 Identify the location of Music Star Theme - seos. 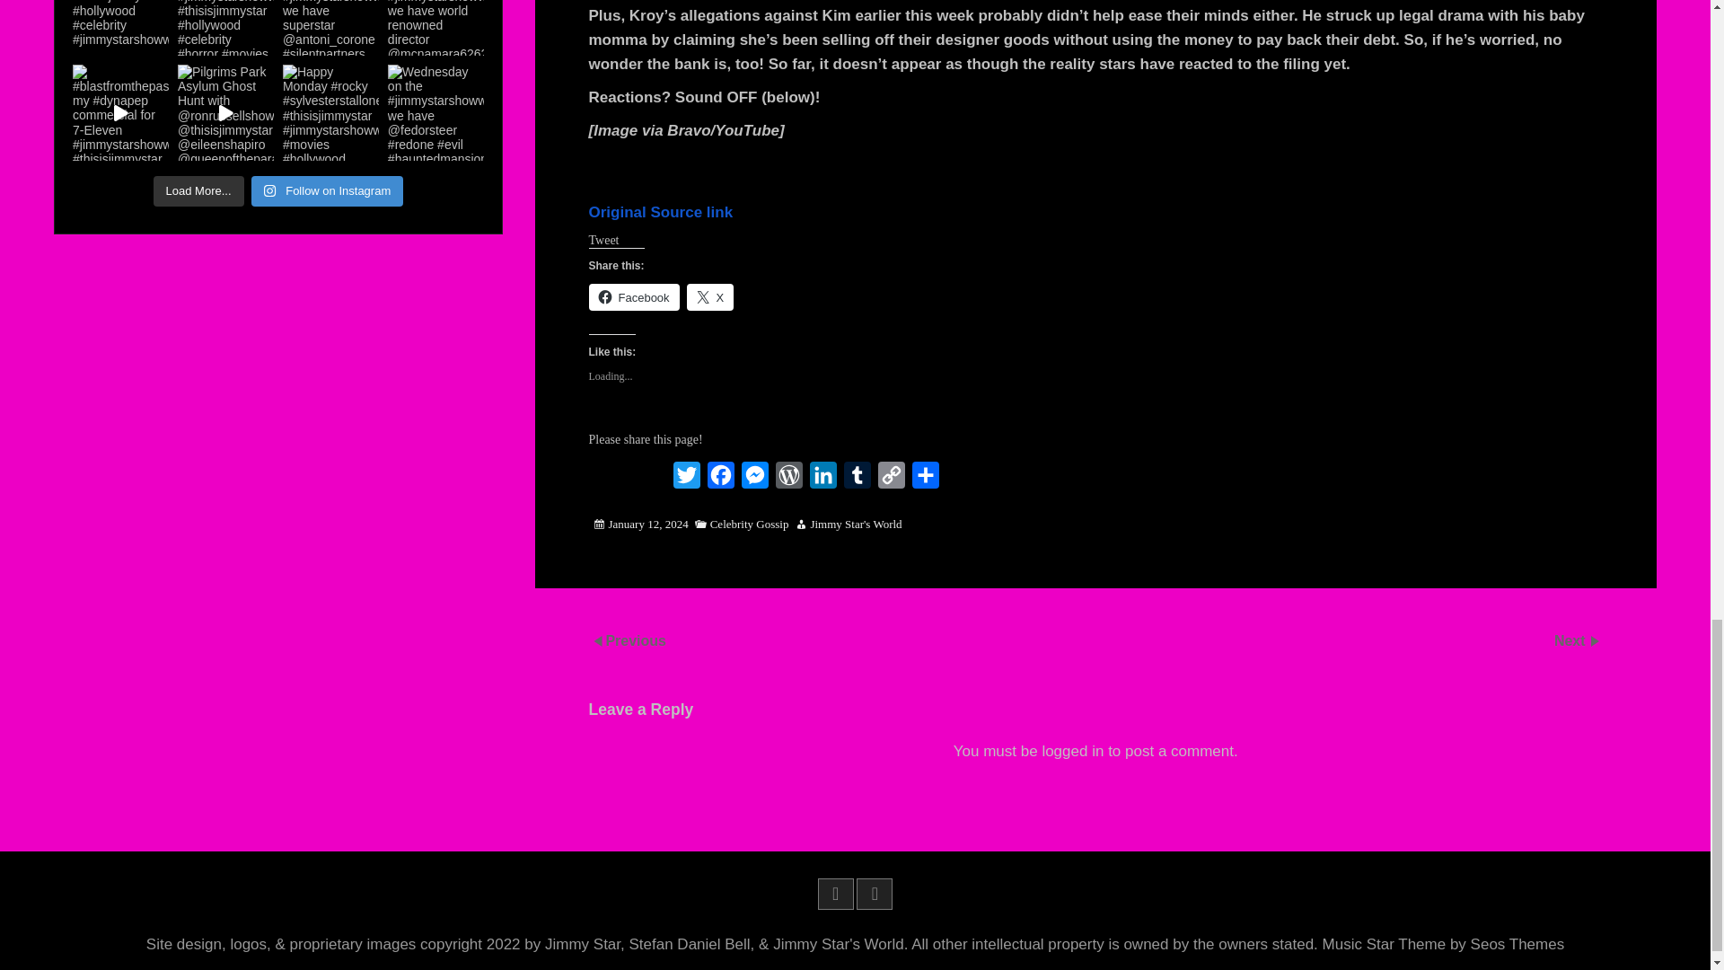
(1444, 944).